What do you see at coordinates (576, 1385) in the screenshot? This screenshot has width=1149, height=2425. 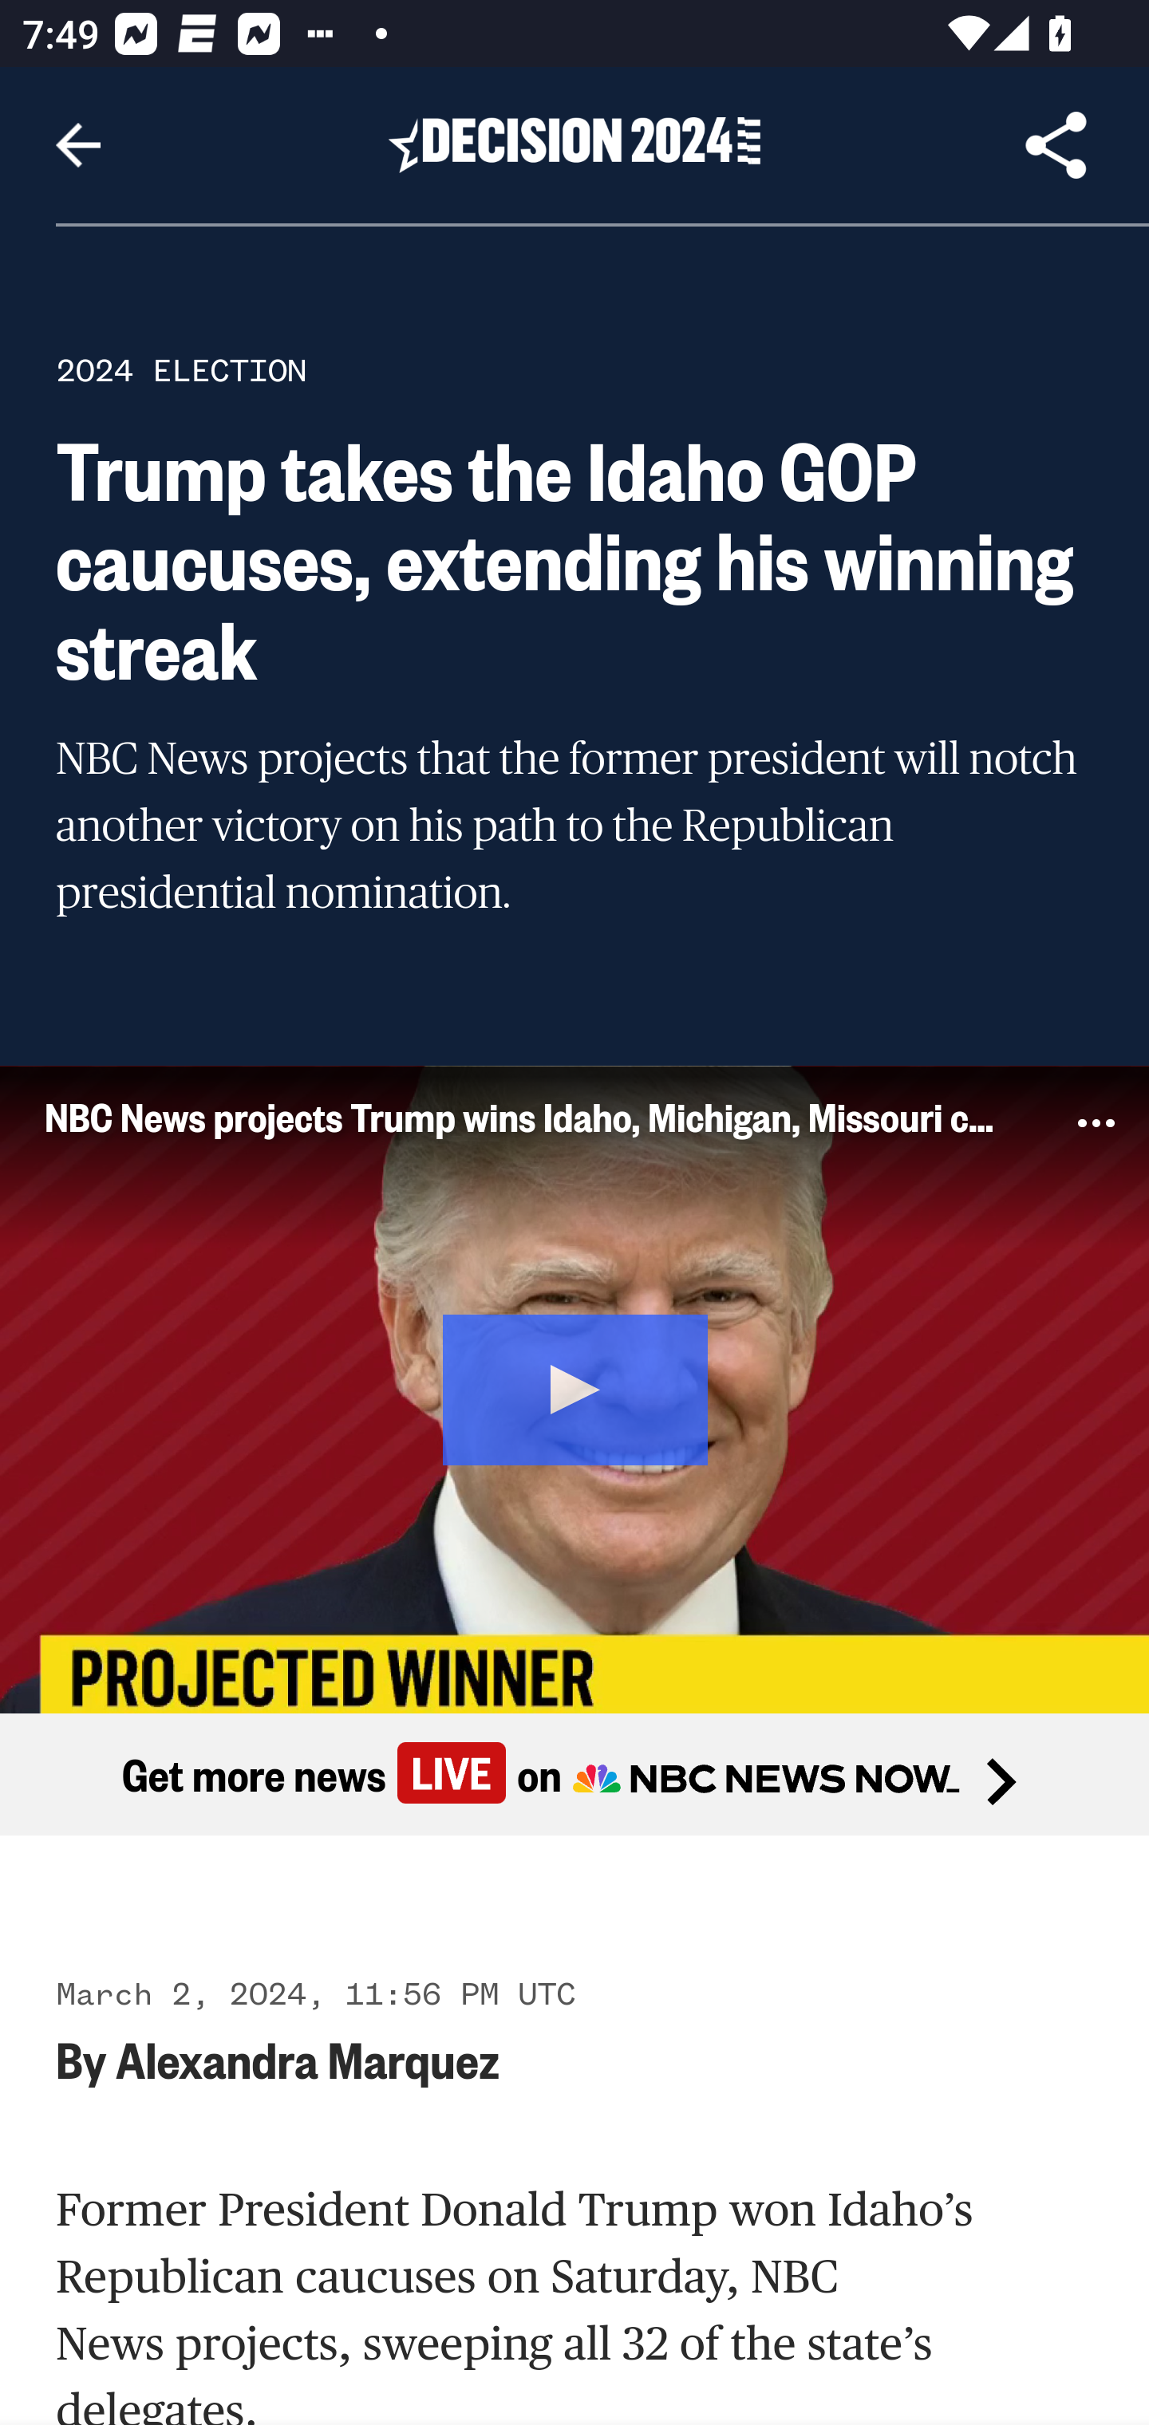 I see `Play` at bounding box center [576, 1385].